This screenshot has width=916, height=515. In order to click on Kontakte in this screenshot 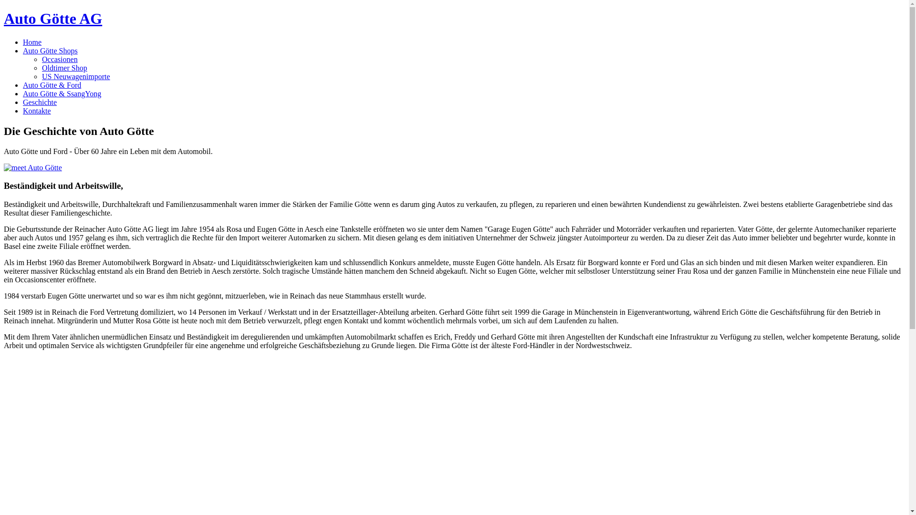, I will do `click(37, 111)`.